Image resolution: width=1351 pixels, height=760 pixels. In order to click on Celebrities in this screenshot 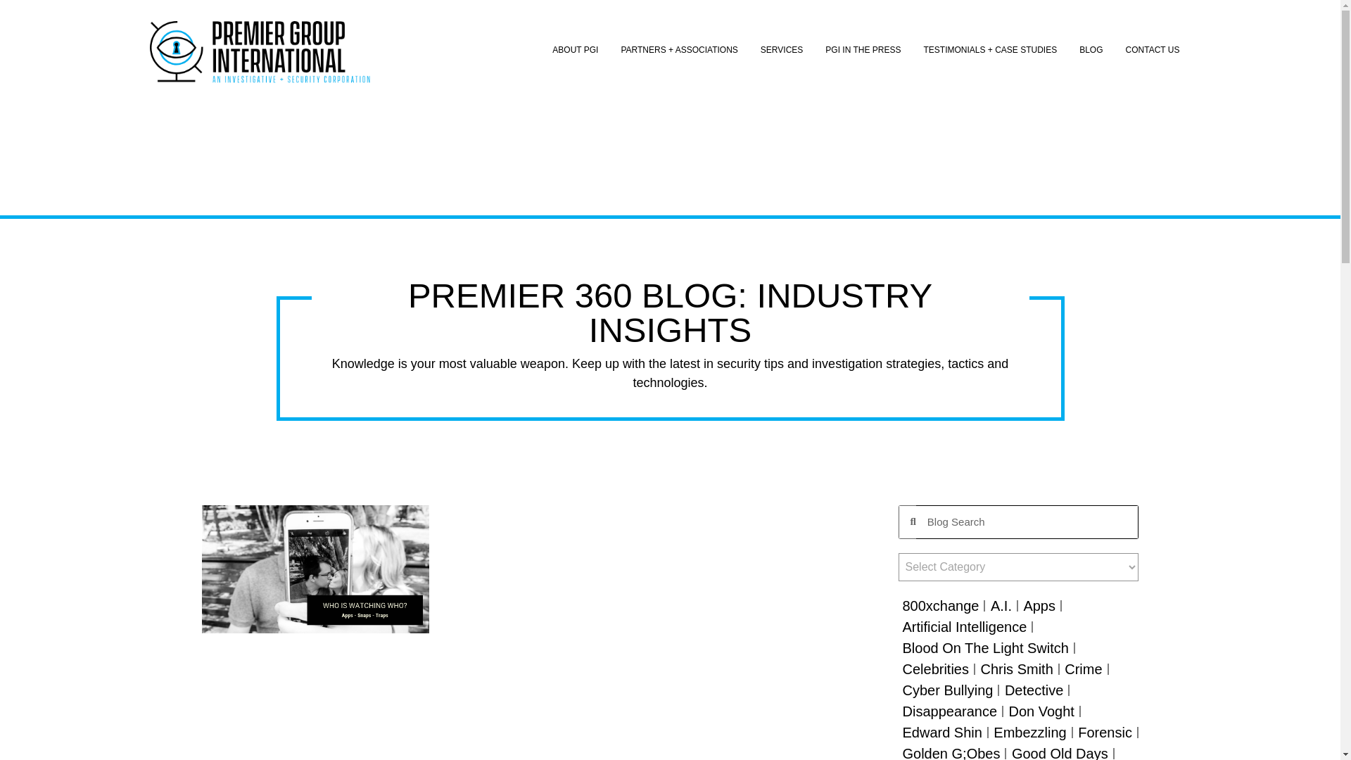, I will do `click(935, 669)`.